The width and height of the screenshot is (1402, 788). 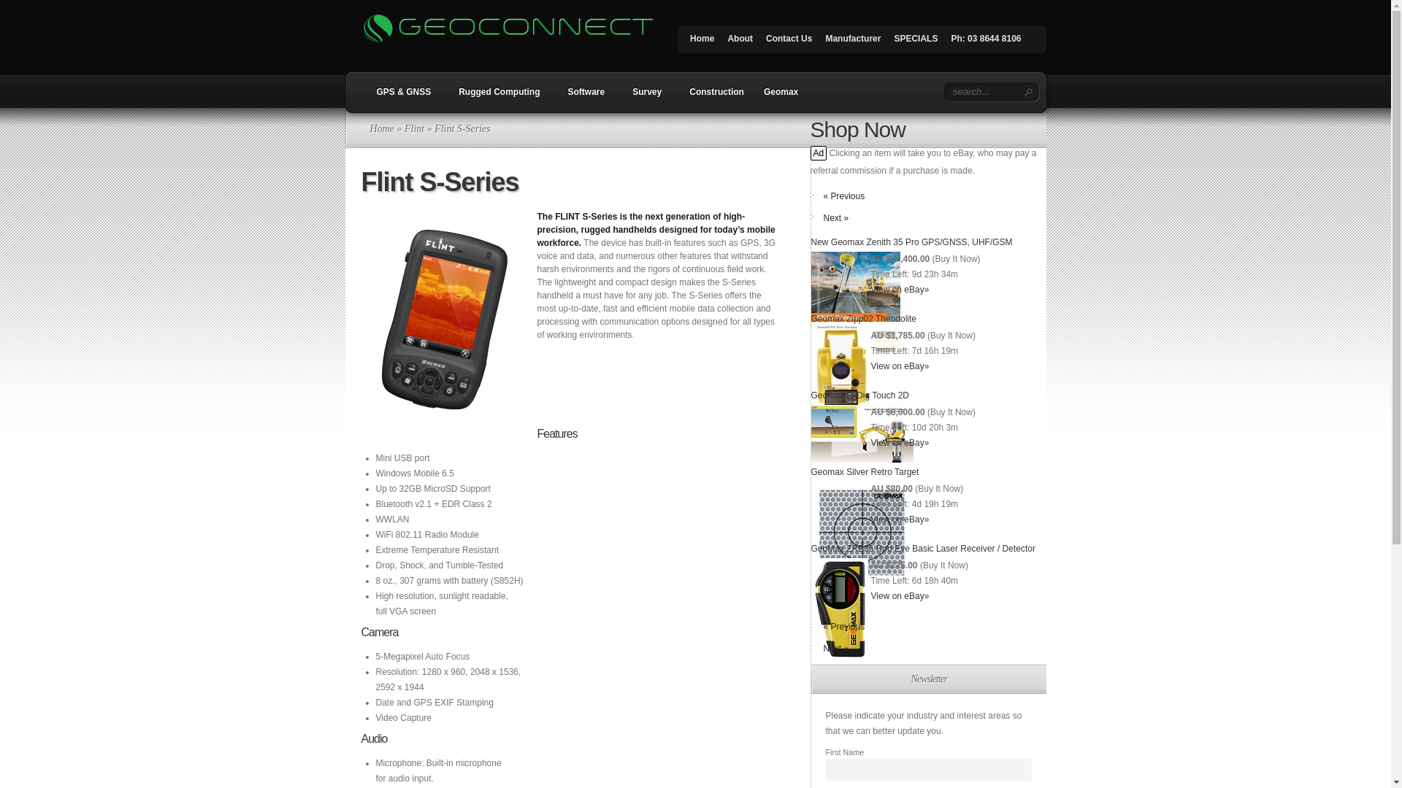 I want to click on GPS & GNSS, so click(x=400, y=97).